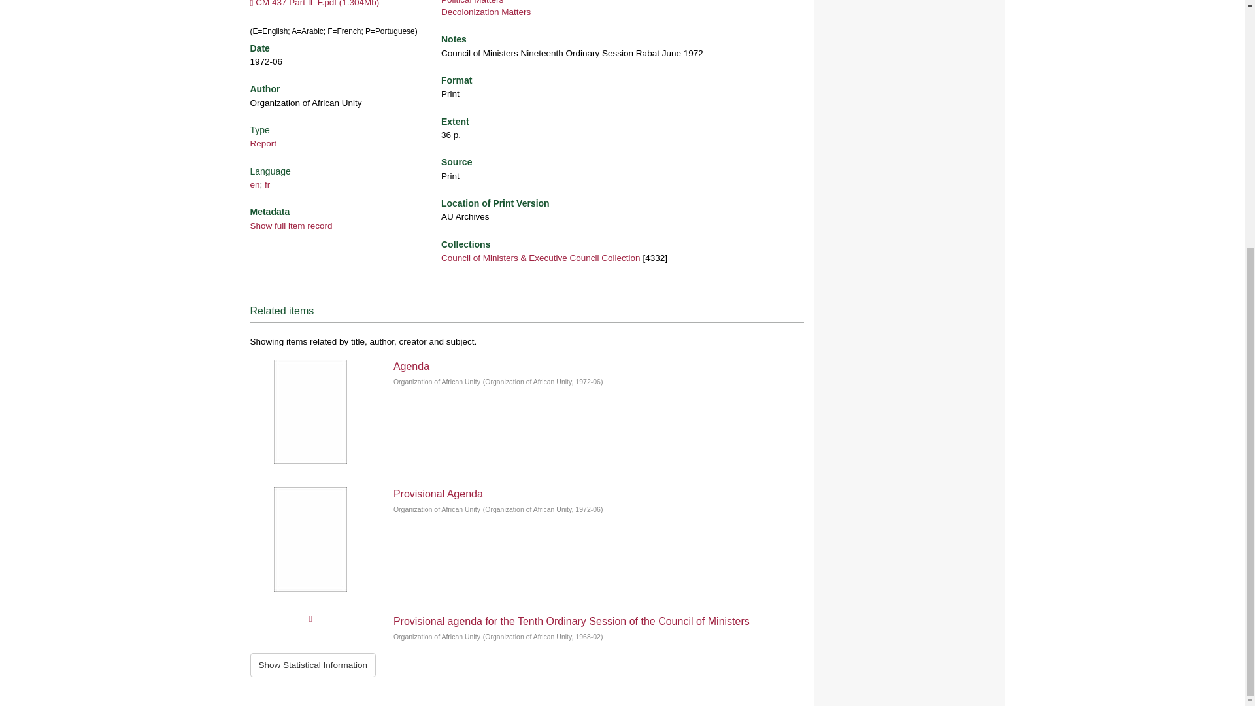 The width and height of the screenshot is (1255, 706). I want to click on Decolonization Matters, so click(486, 12).